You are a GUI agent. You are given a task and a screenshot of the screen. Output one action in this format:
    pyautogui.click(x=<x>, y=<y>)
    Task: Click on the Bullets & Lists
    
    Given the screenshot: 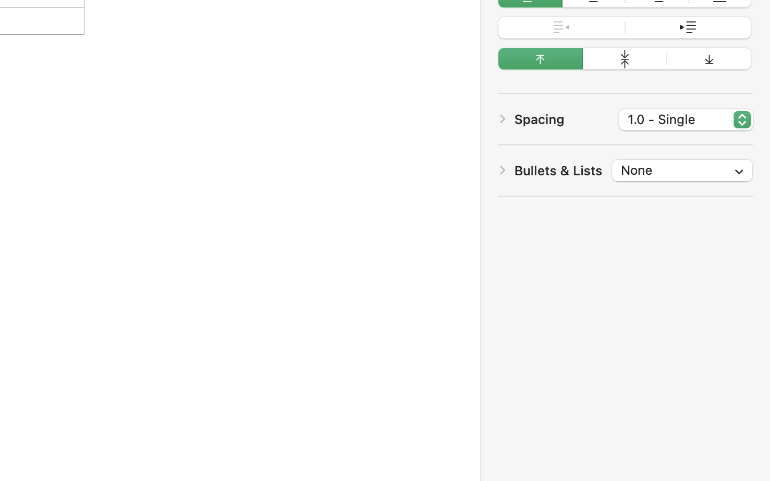 What is the action you would take?
    pyautogui.click(x=558, y=170)
    